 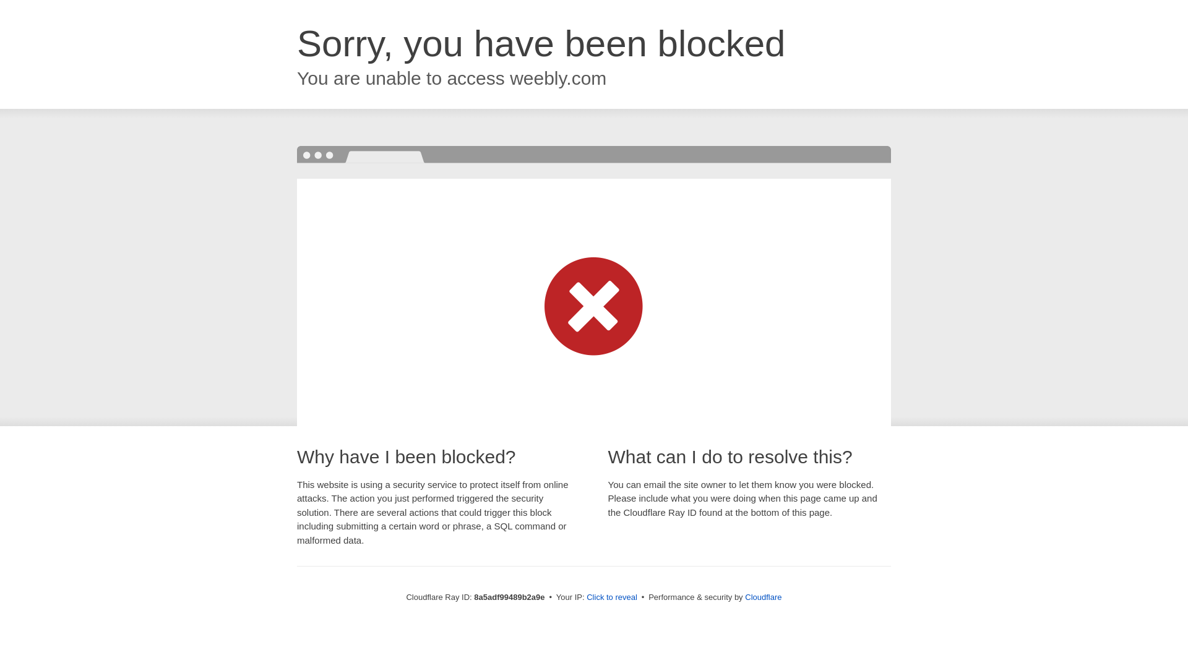 What do you see at coordinates (763, 597) in the screenshot?
I see `Cloudflare` at bounding box center [763, 597].